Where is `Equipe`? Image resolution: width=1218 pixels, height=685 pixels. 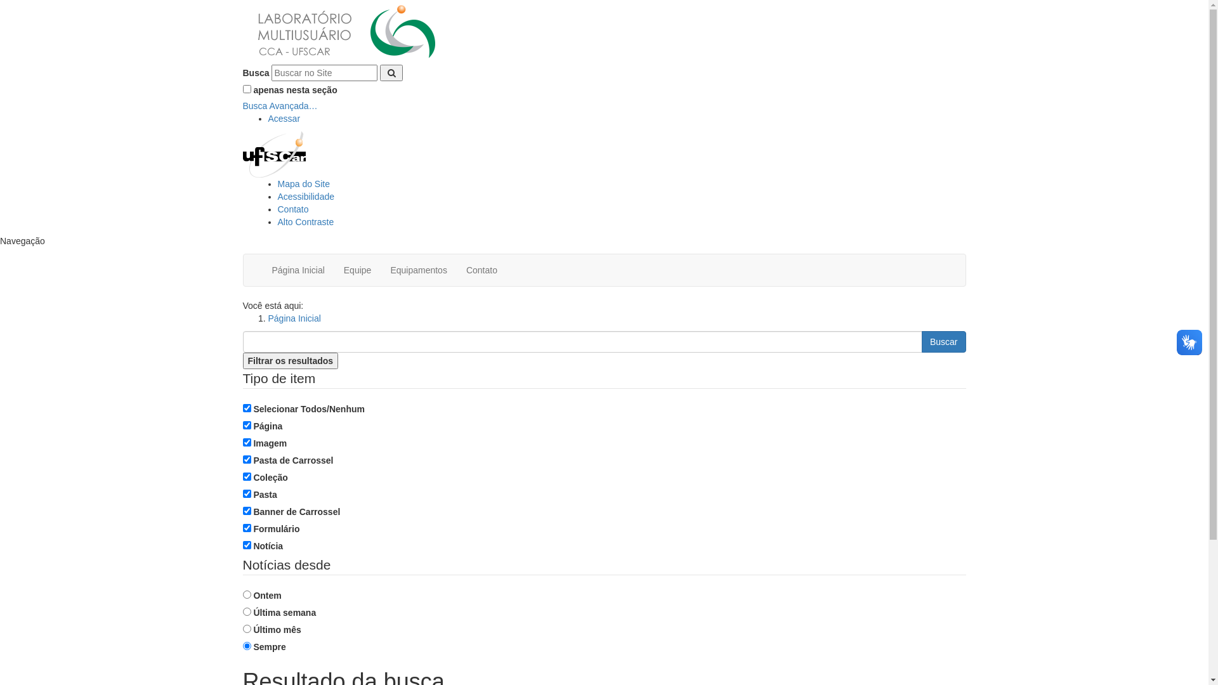
Equipe is located at coordinates (358, 270).